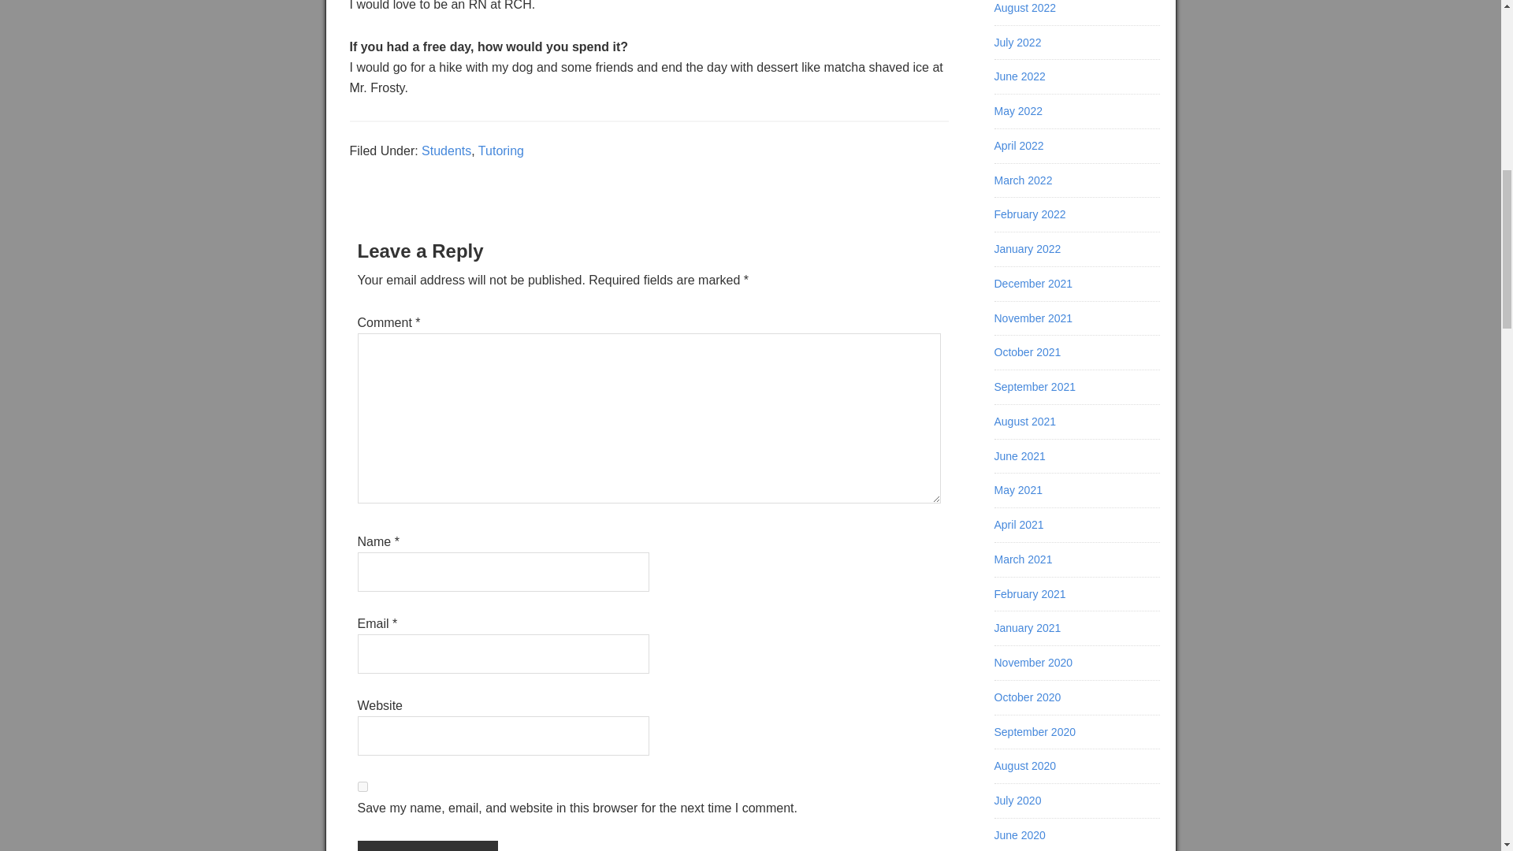 This screenshot has width=1513, height=851. I want to click on June 2021, so click(1020, 456).